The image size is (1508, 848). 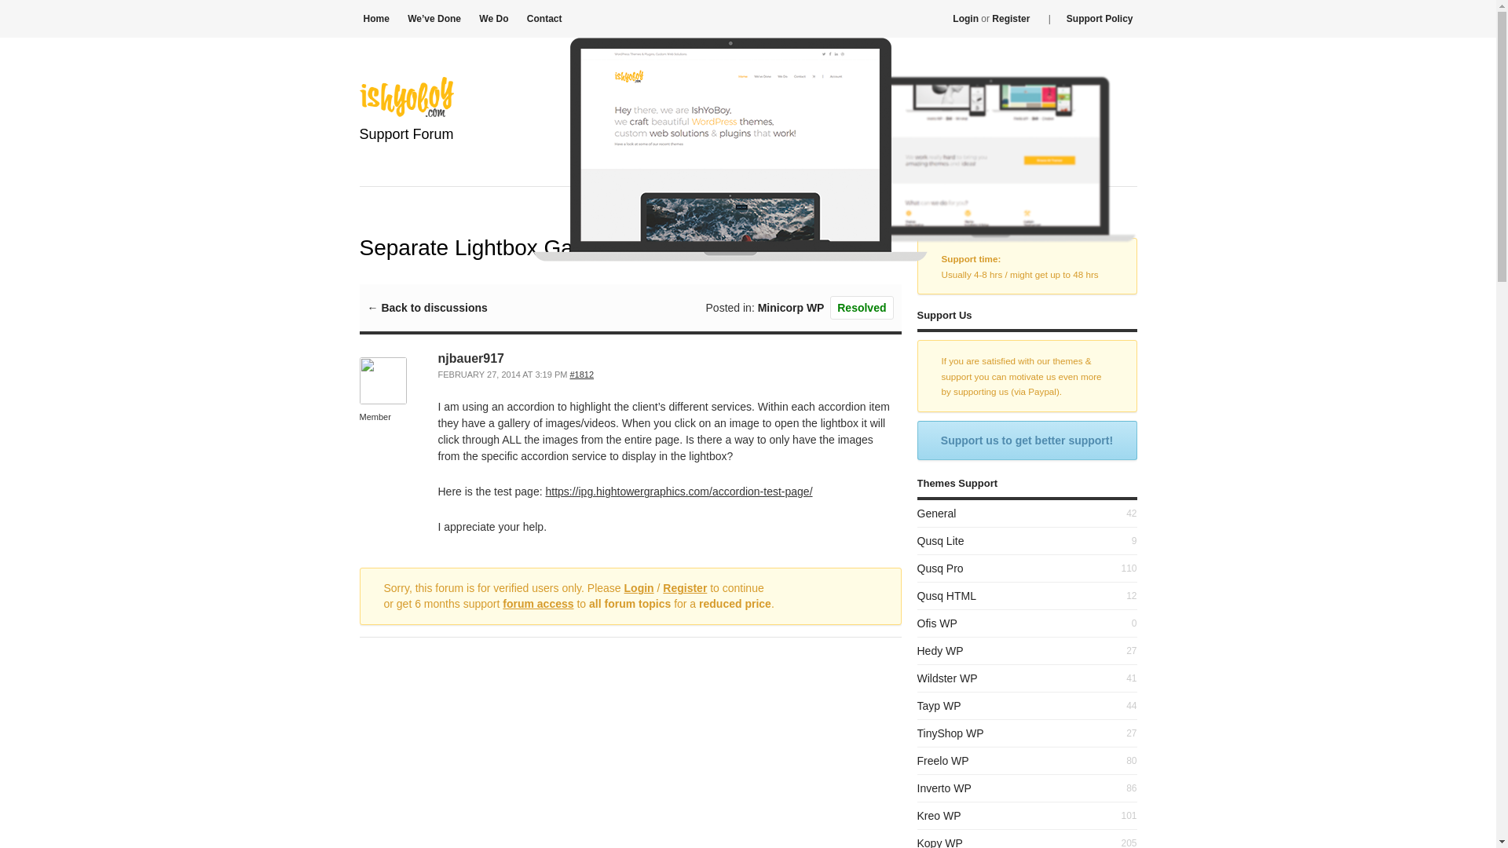 What do you see at coordinates (639, 587) in the screenshot?
I see `Login` at bounding box center [639, 587].